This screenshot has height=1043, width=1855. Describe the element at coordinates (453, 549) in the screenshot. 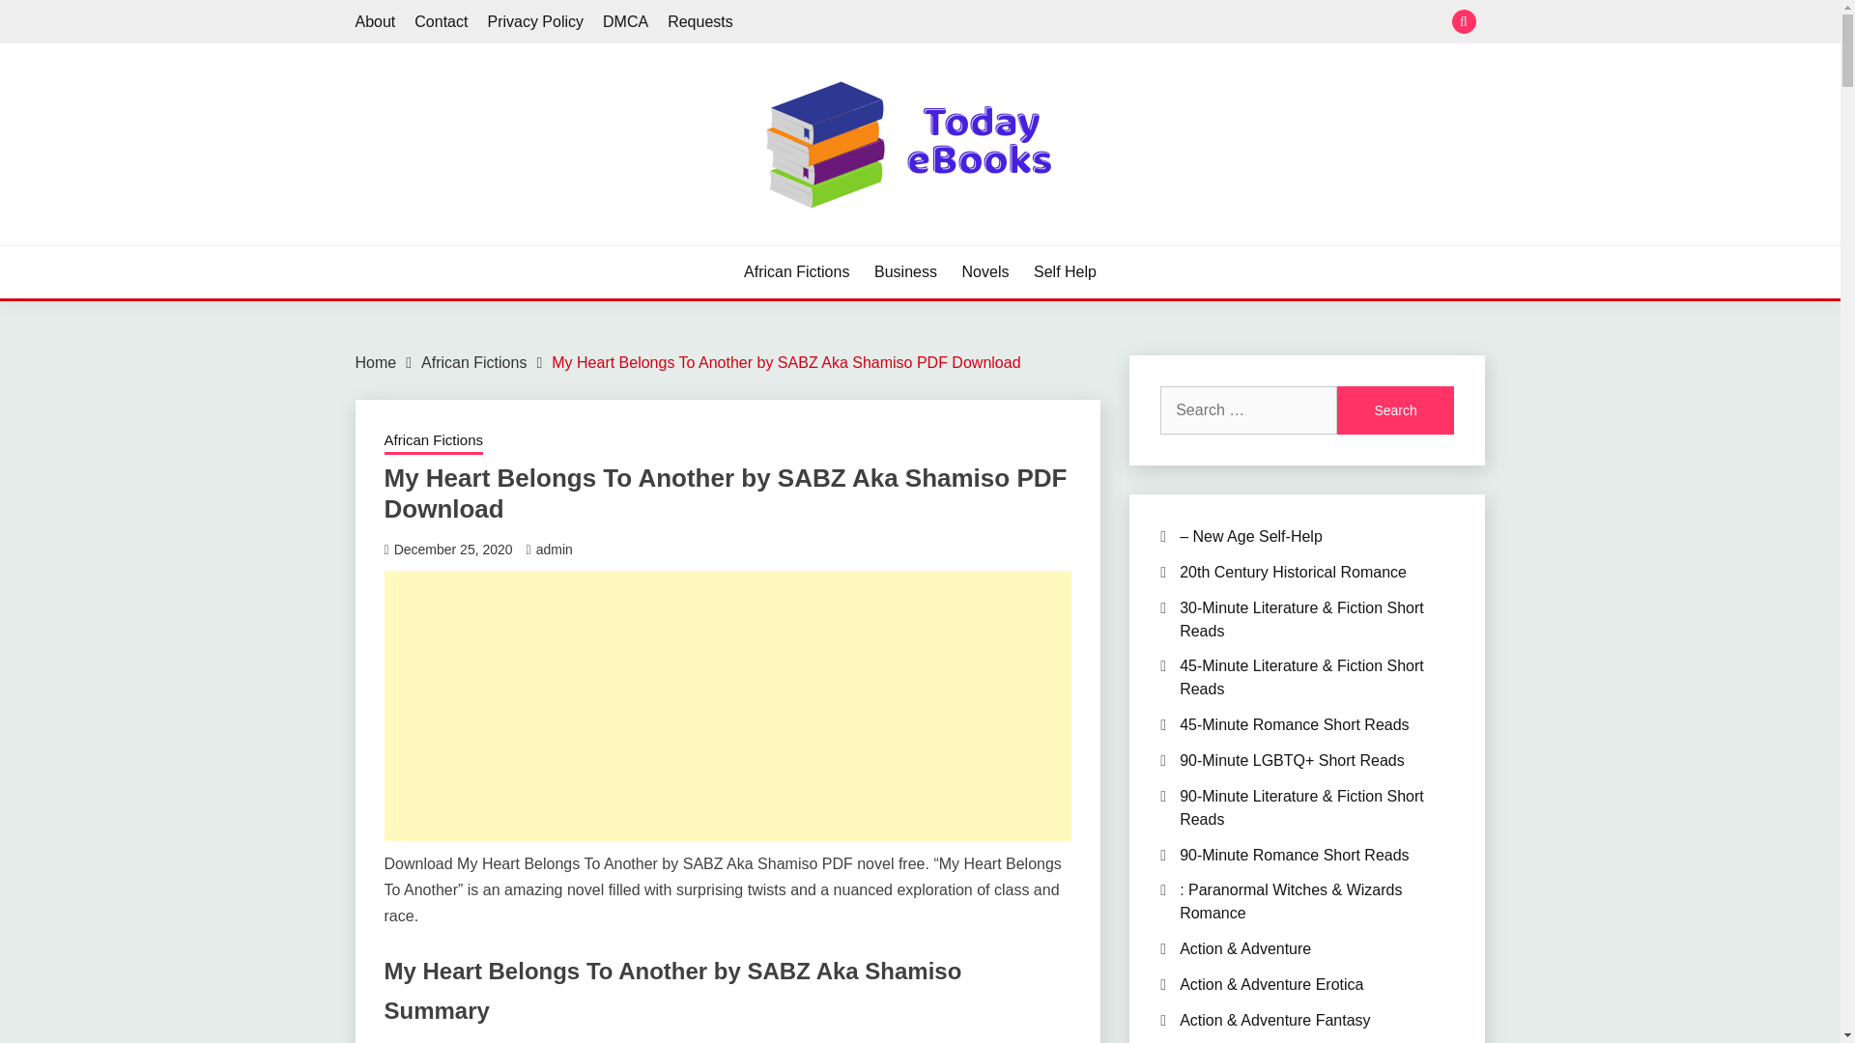

I see `December 25, 2020` at that location.